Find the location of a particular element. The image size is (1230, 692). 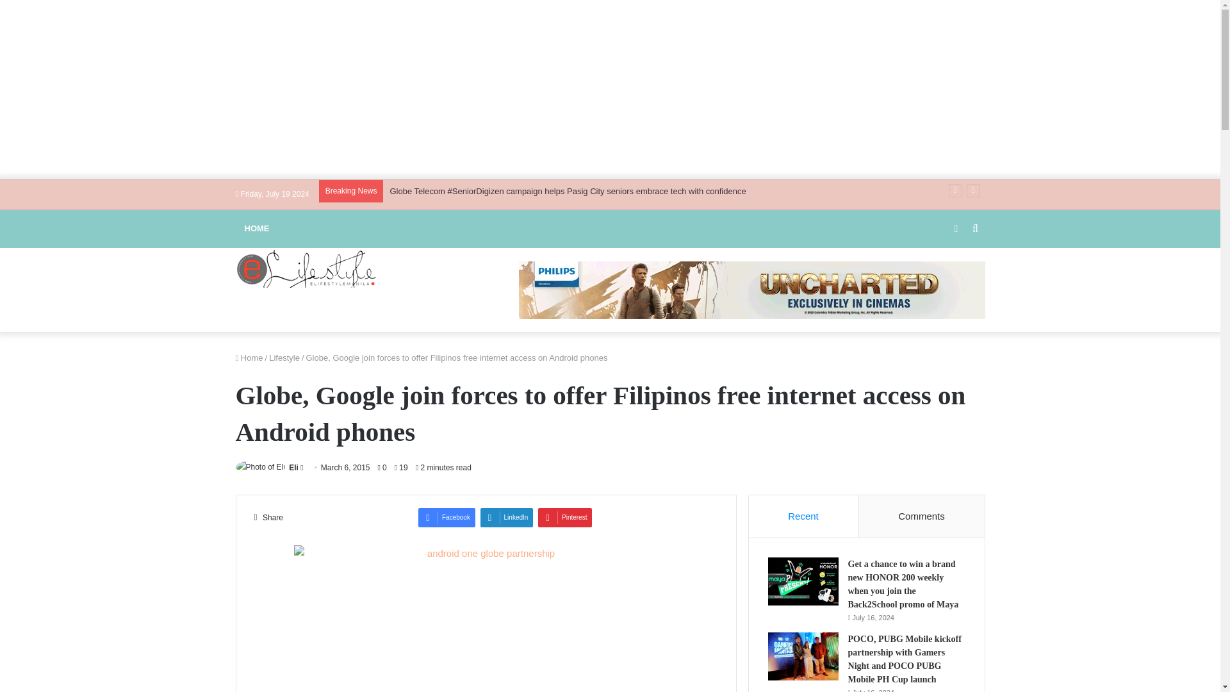

Random Article is located at coordinates (956, 228).